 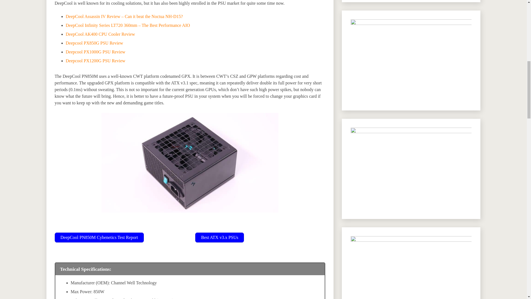 I want to click on DeepCool AK400 CPU Cooler Review, so click(x=101, y=34).